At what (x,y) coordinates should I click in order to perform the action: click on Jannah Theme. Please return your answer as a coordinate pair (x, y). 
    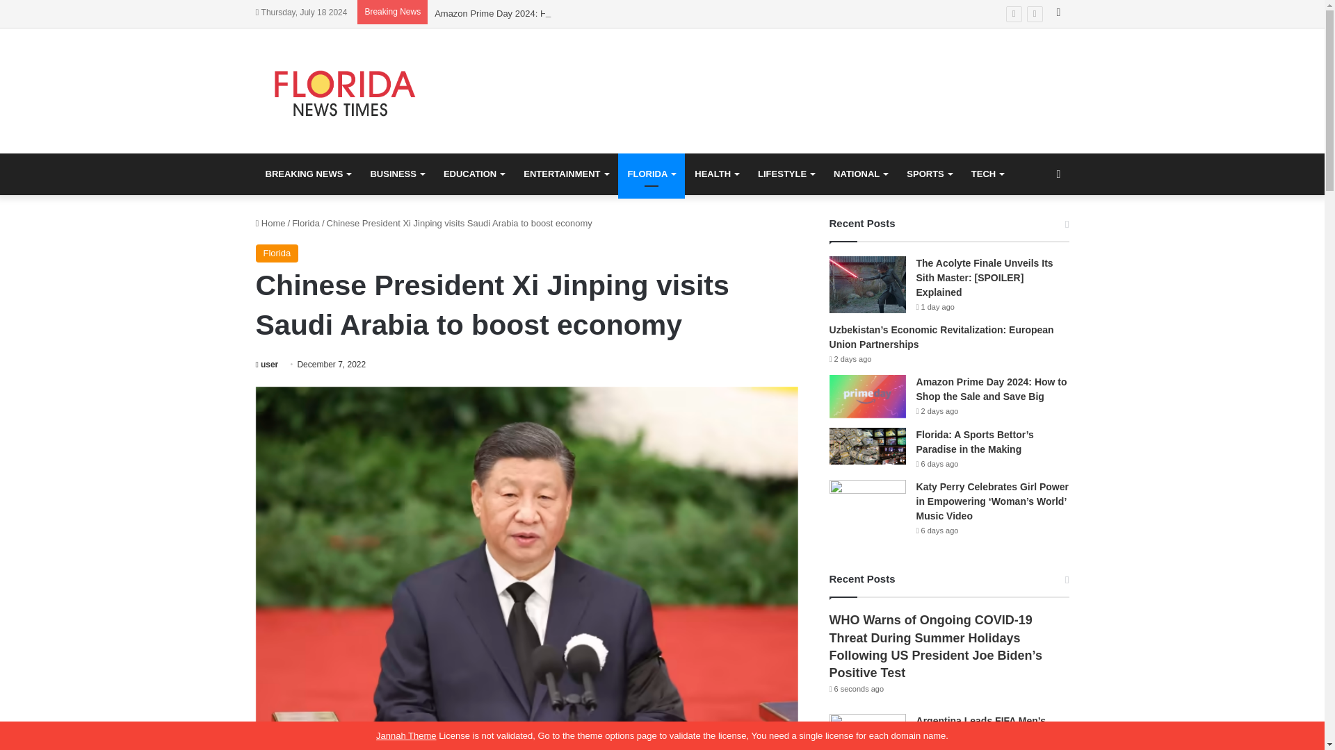
    Looking at the image, I should click on (406, 735).